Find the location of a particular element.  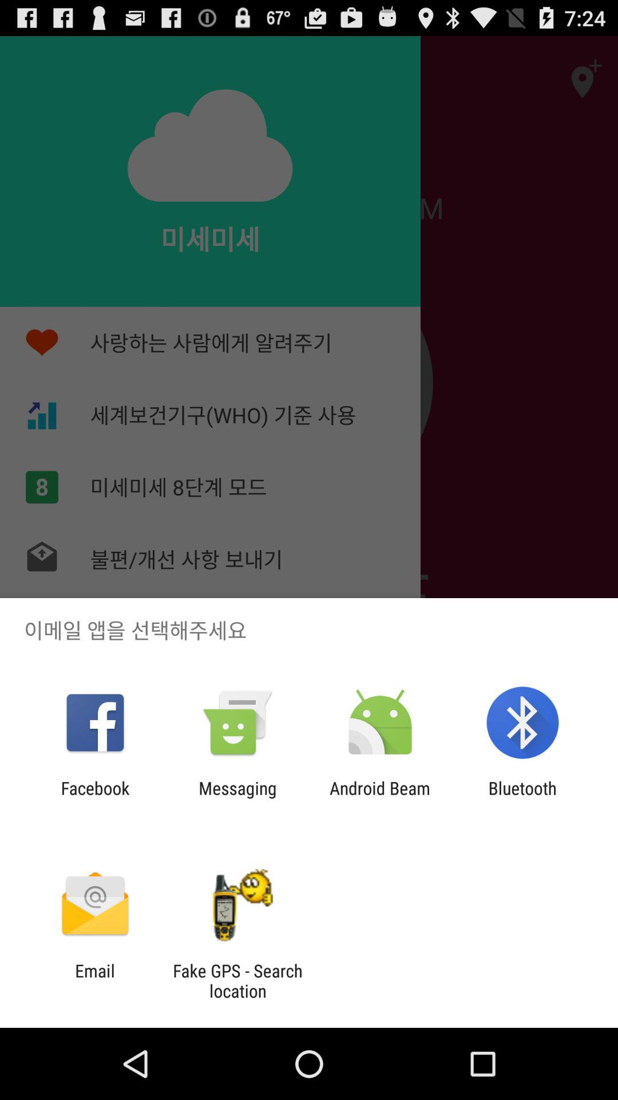

jump until facebook icon is located at coordinates (95, 798).